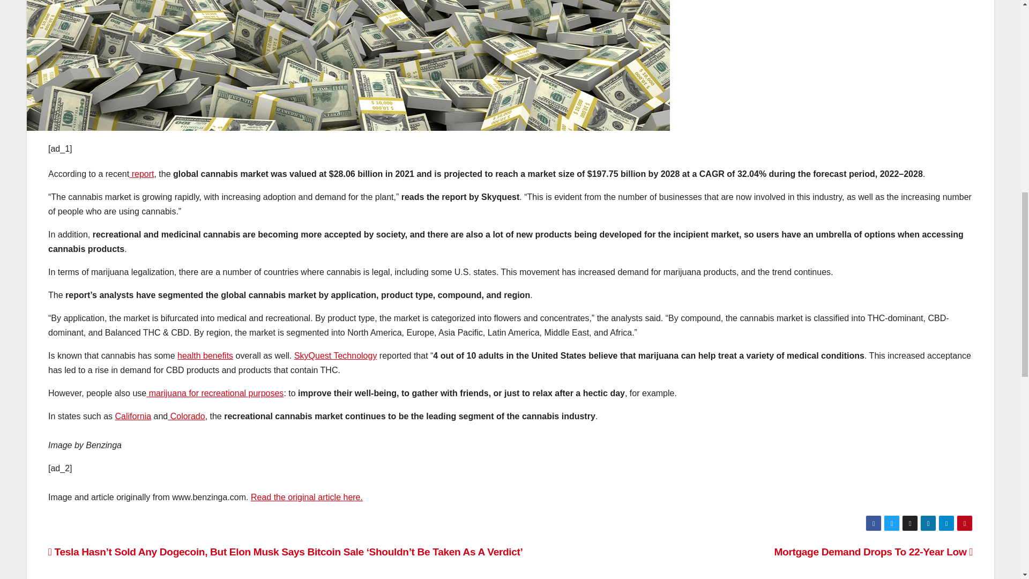 The image size is (1029, 579). What do you see at coordinates (335, 355) in the screenshot?
I see `SkyQuest Technology` at bounding box center [335, 355].